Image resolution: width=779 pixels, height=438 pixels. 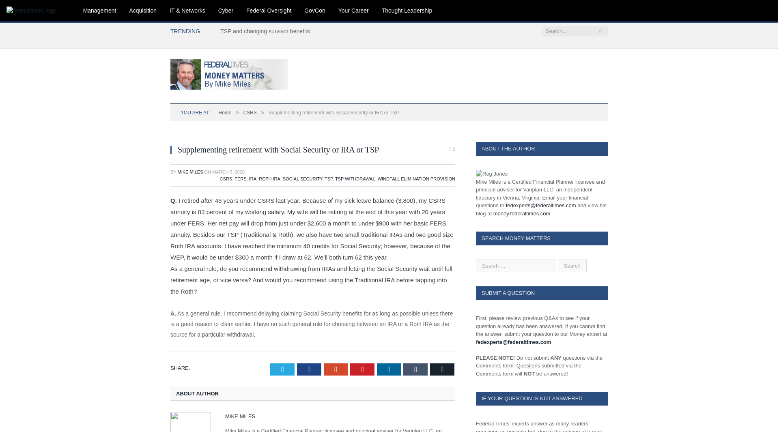 What do you see at coordinates (389, 369) in the screenshot?
I see `LinkedIn` at bounding box center [389, 369].